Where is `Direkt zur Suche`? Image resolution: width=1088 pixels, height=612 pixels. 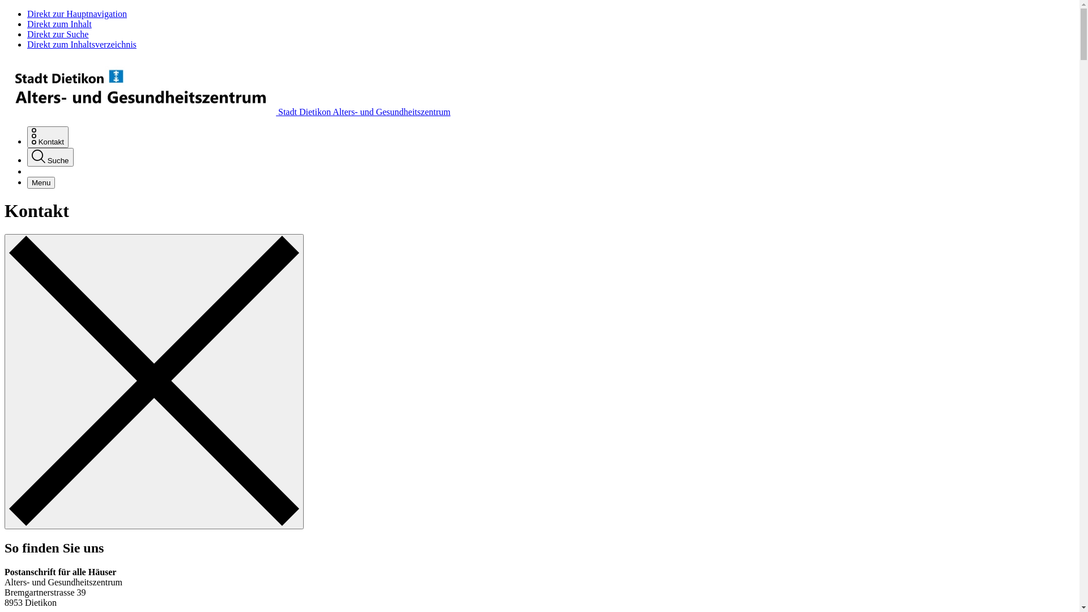
Direkt zur Suche is located at coordinates (58, 34).